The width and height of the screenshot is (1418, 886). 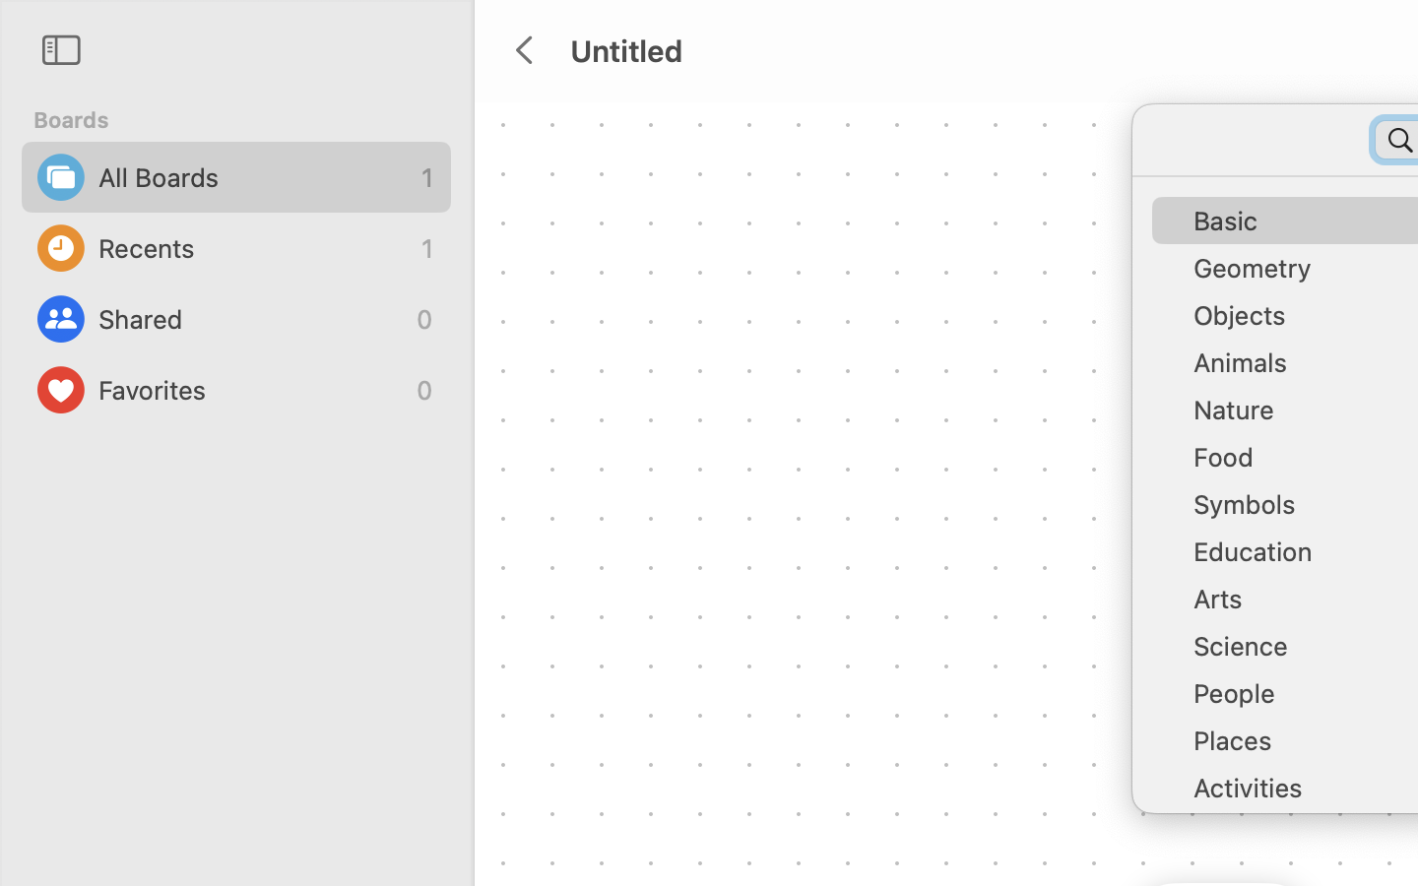 What do you see at coordinates (1300, 795) in the screenshot?
I see `Activities` at bounding box center [1300, 795].